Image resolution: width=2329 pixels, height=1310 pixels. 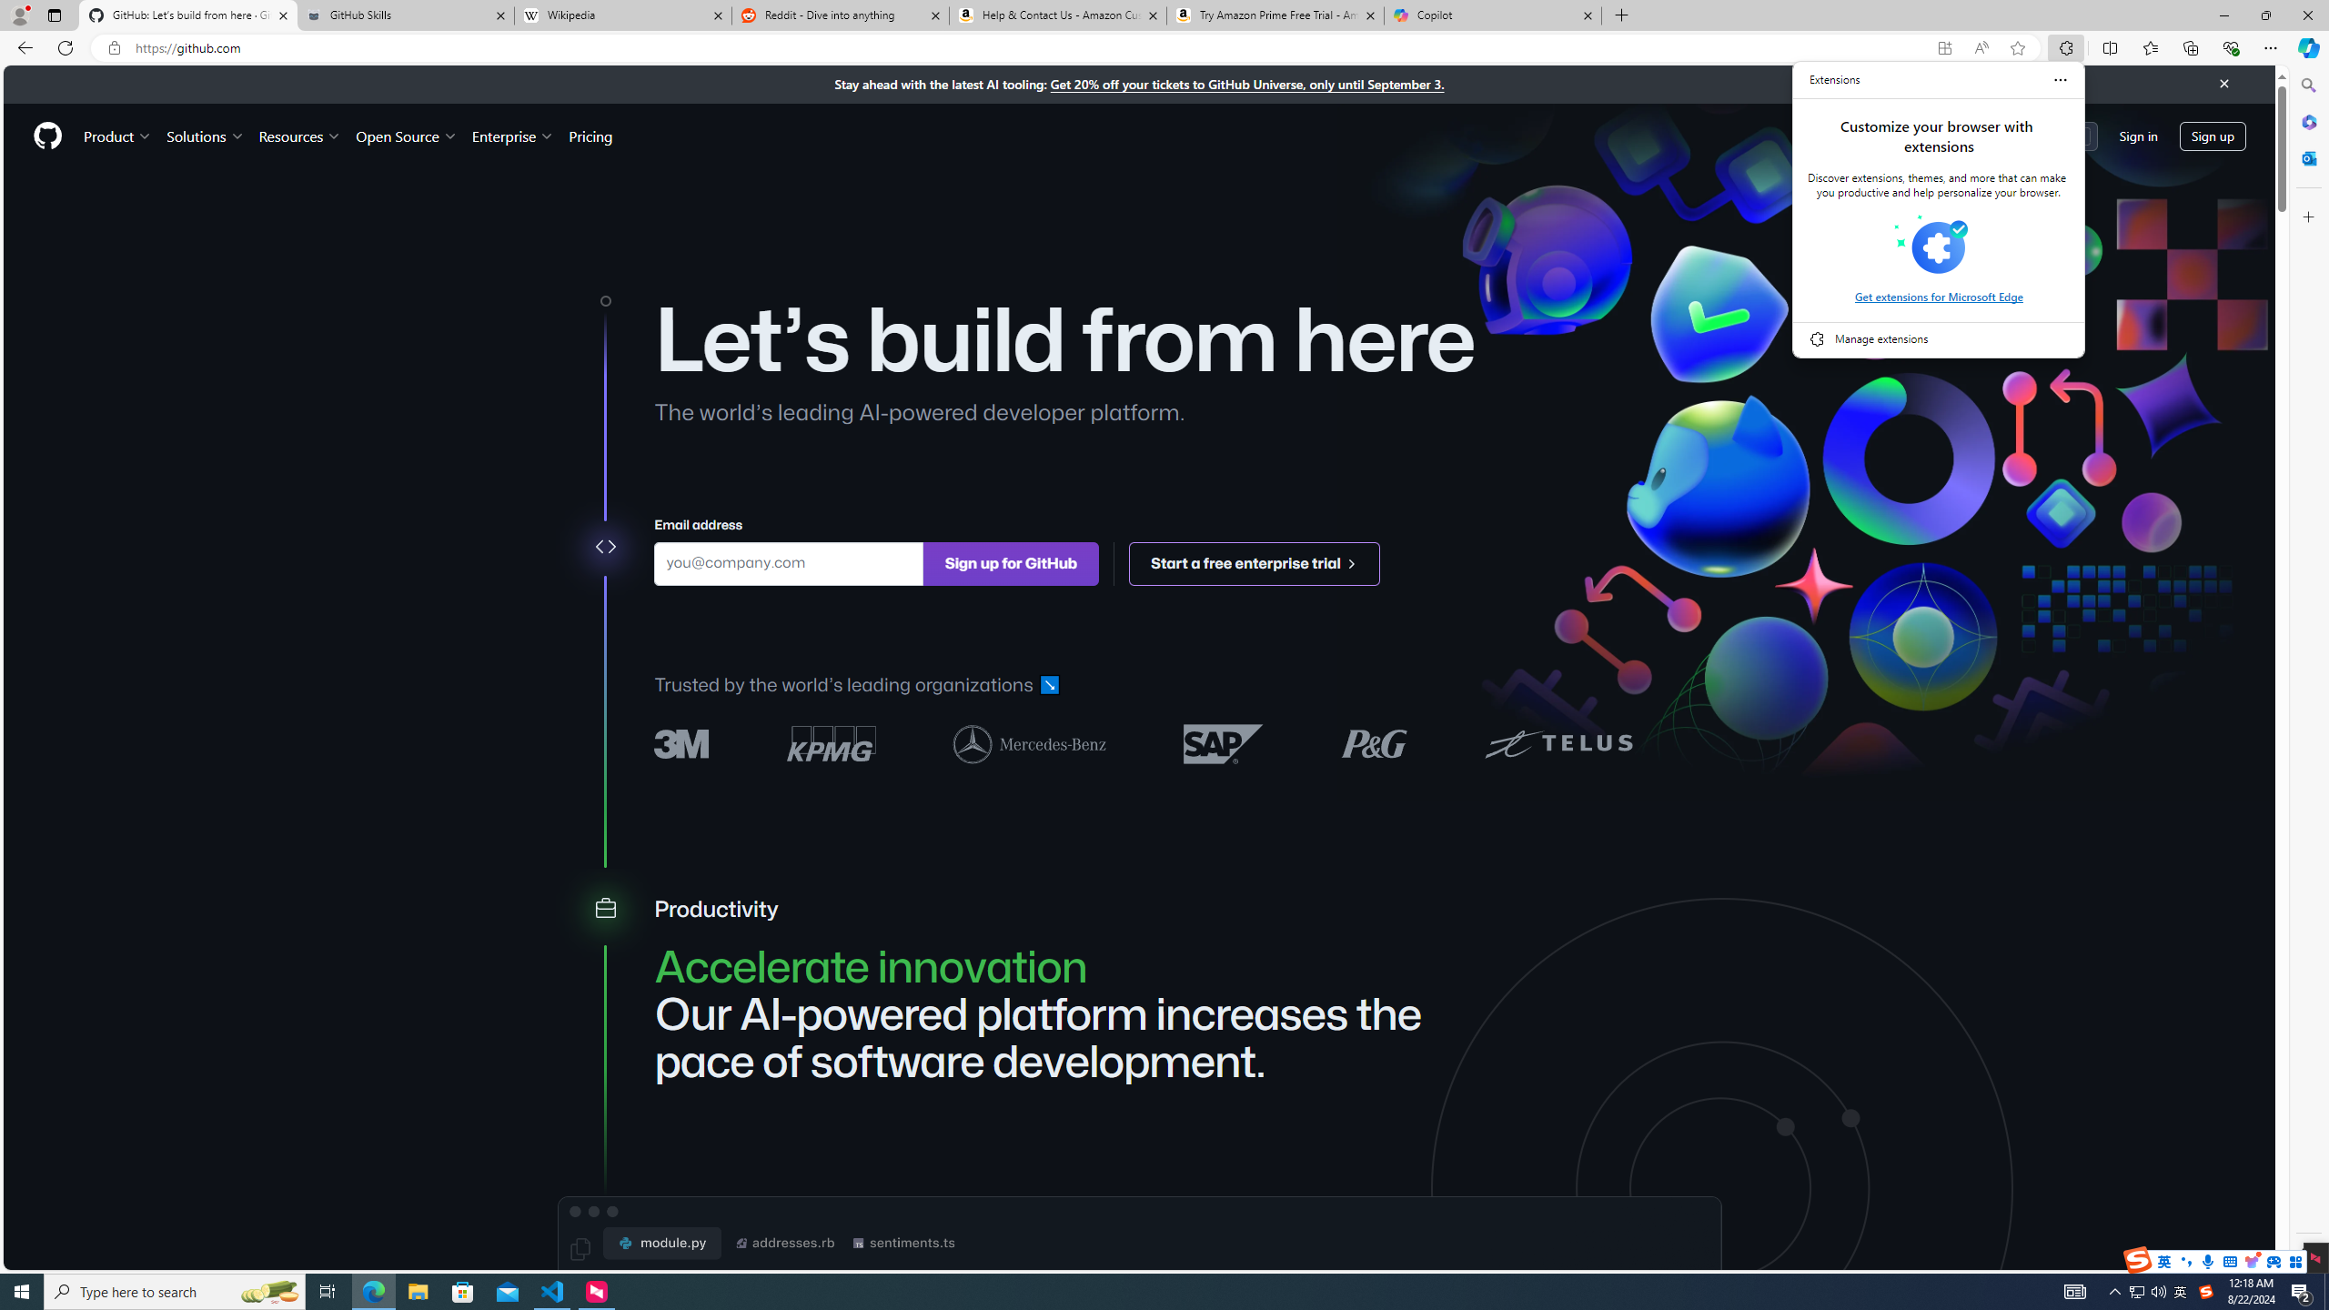 I want to click on Extensions, so click(x=1835, y=80).